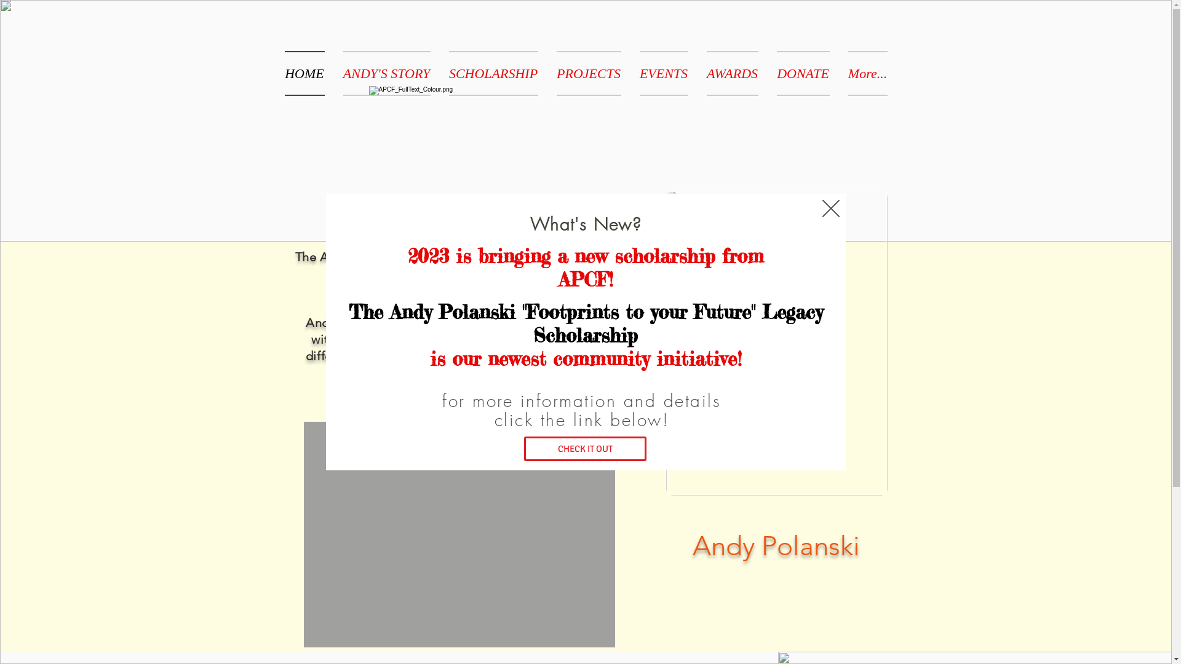 This screenshot has height=664, width=1181. I want to click on EVENTS, so click(663, 73).